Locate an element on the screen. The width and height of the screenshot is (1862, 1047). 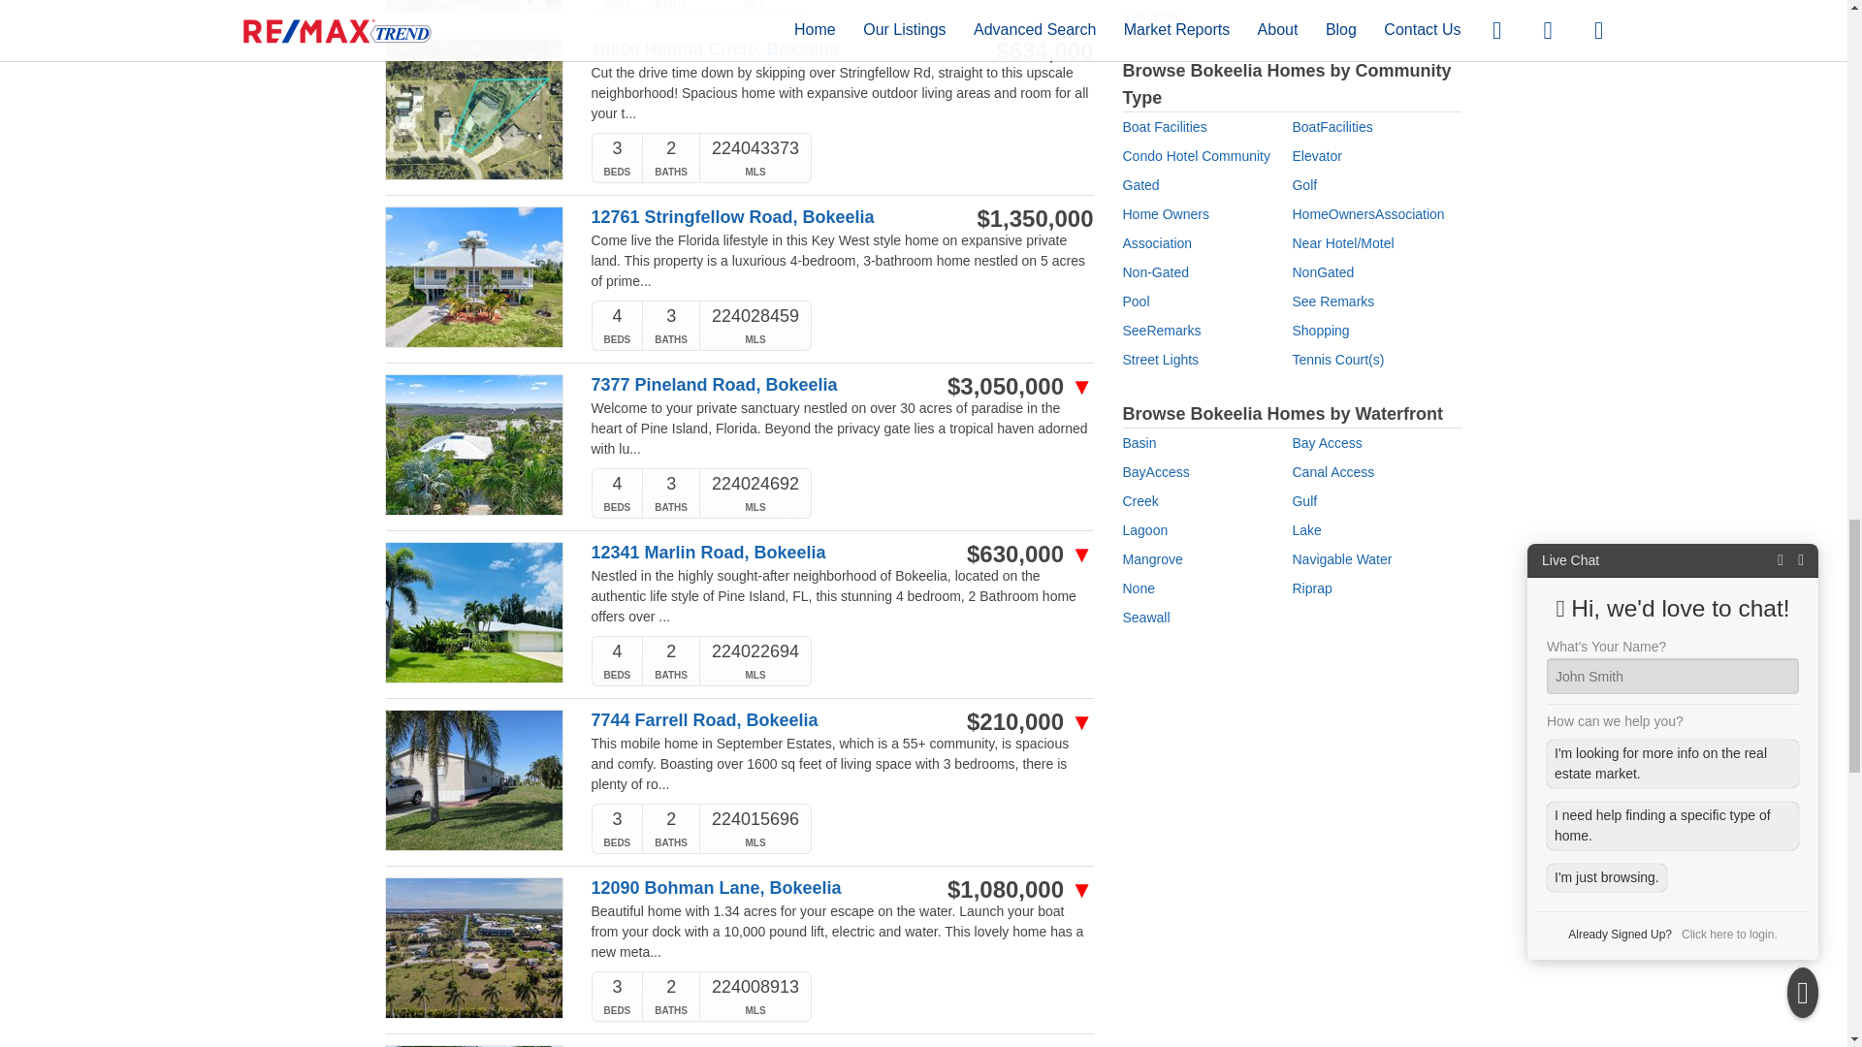
12761 Stringfellow Road, Bokeelia is located at coordinates (768, 217).